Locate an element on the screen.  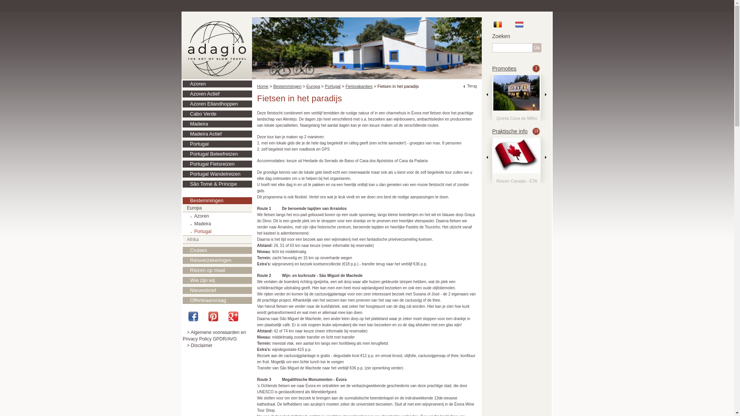
Reizen op maat is located at coordinates (217, 270).